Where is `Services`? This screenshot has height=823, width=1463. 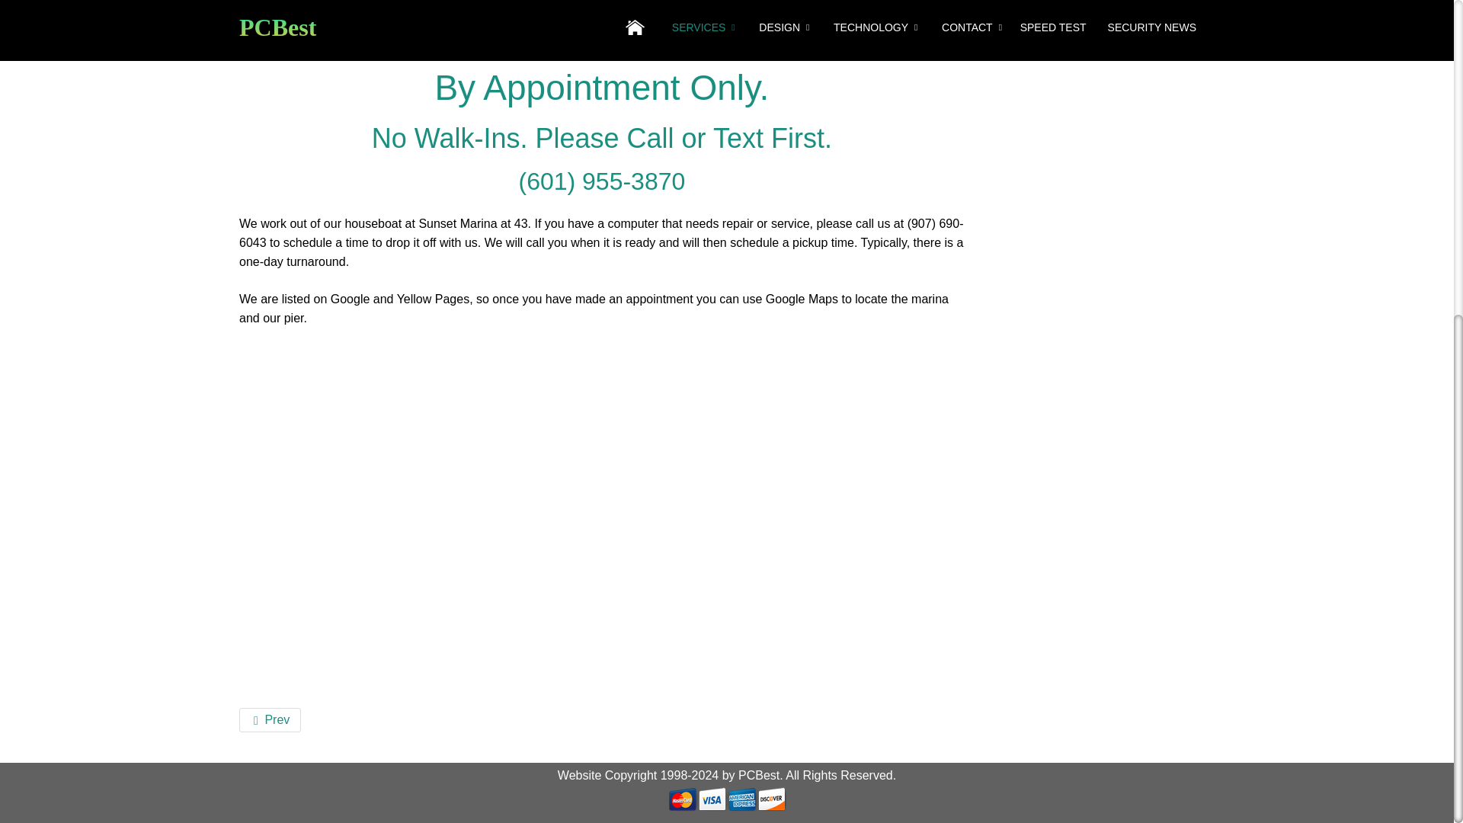
Services is located at coordinates (304, 1).